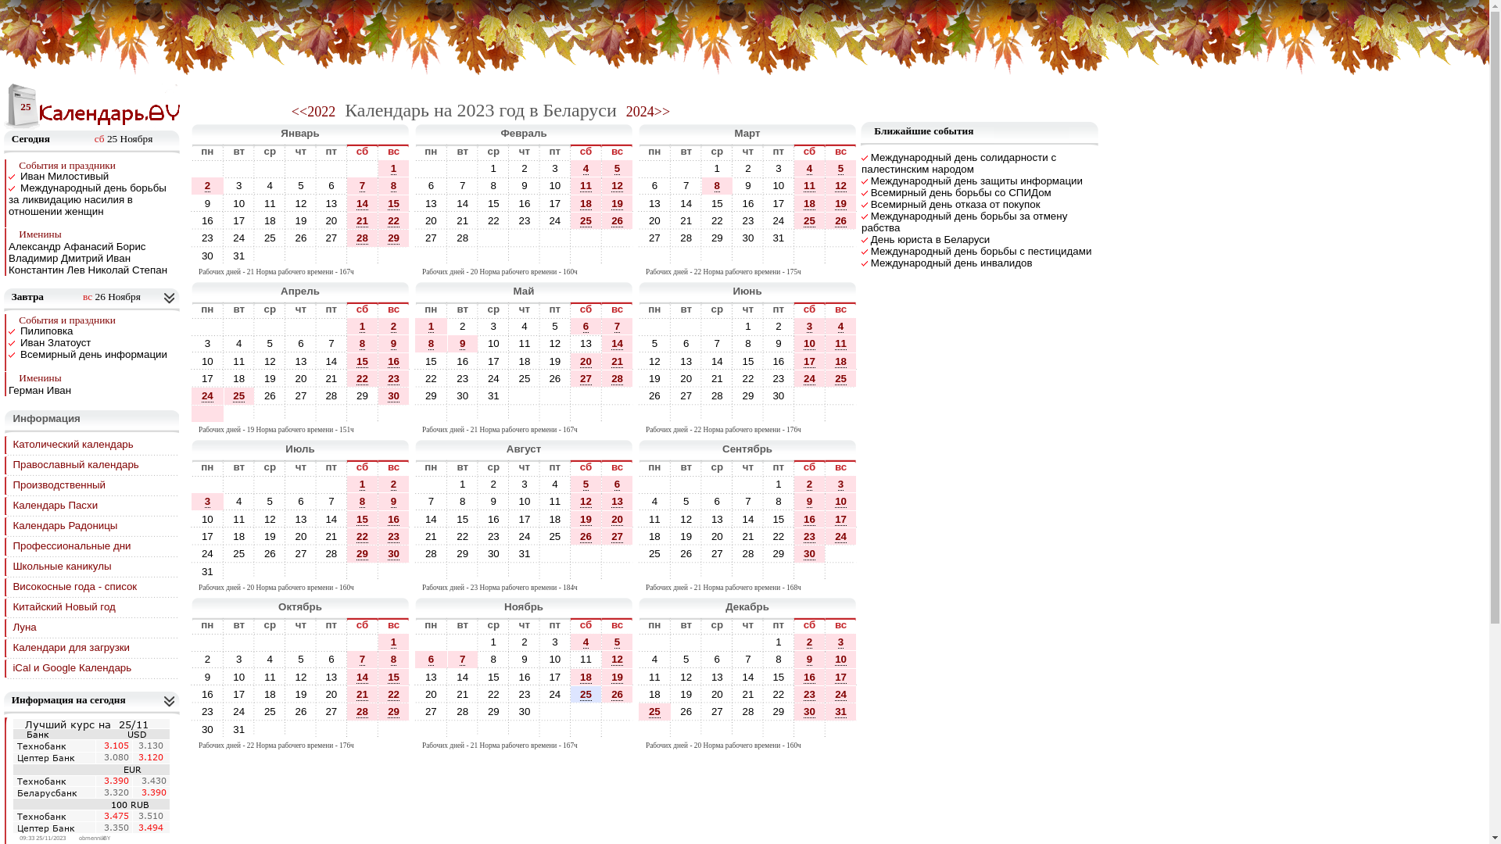  Describe the element at coordinates (686, 395) in the screenshot. I see `27` at that location.